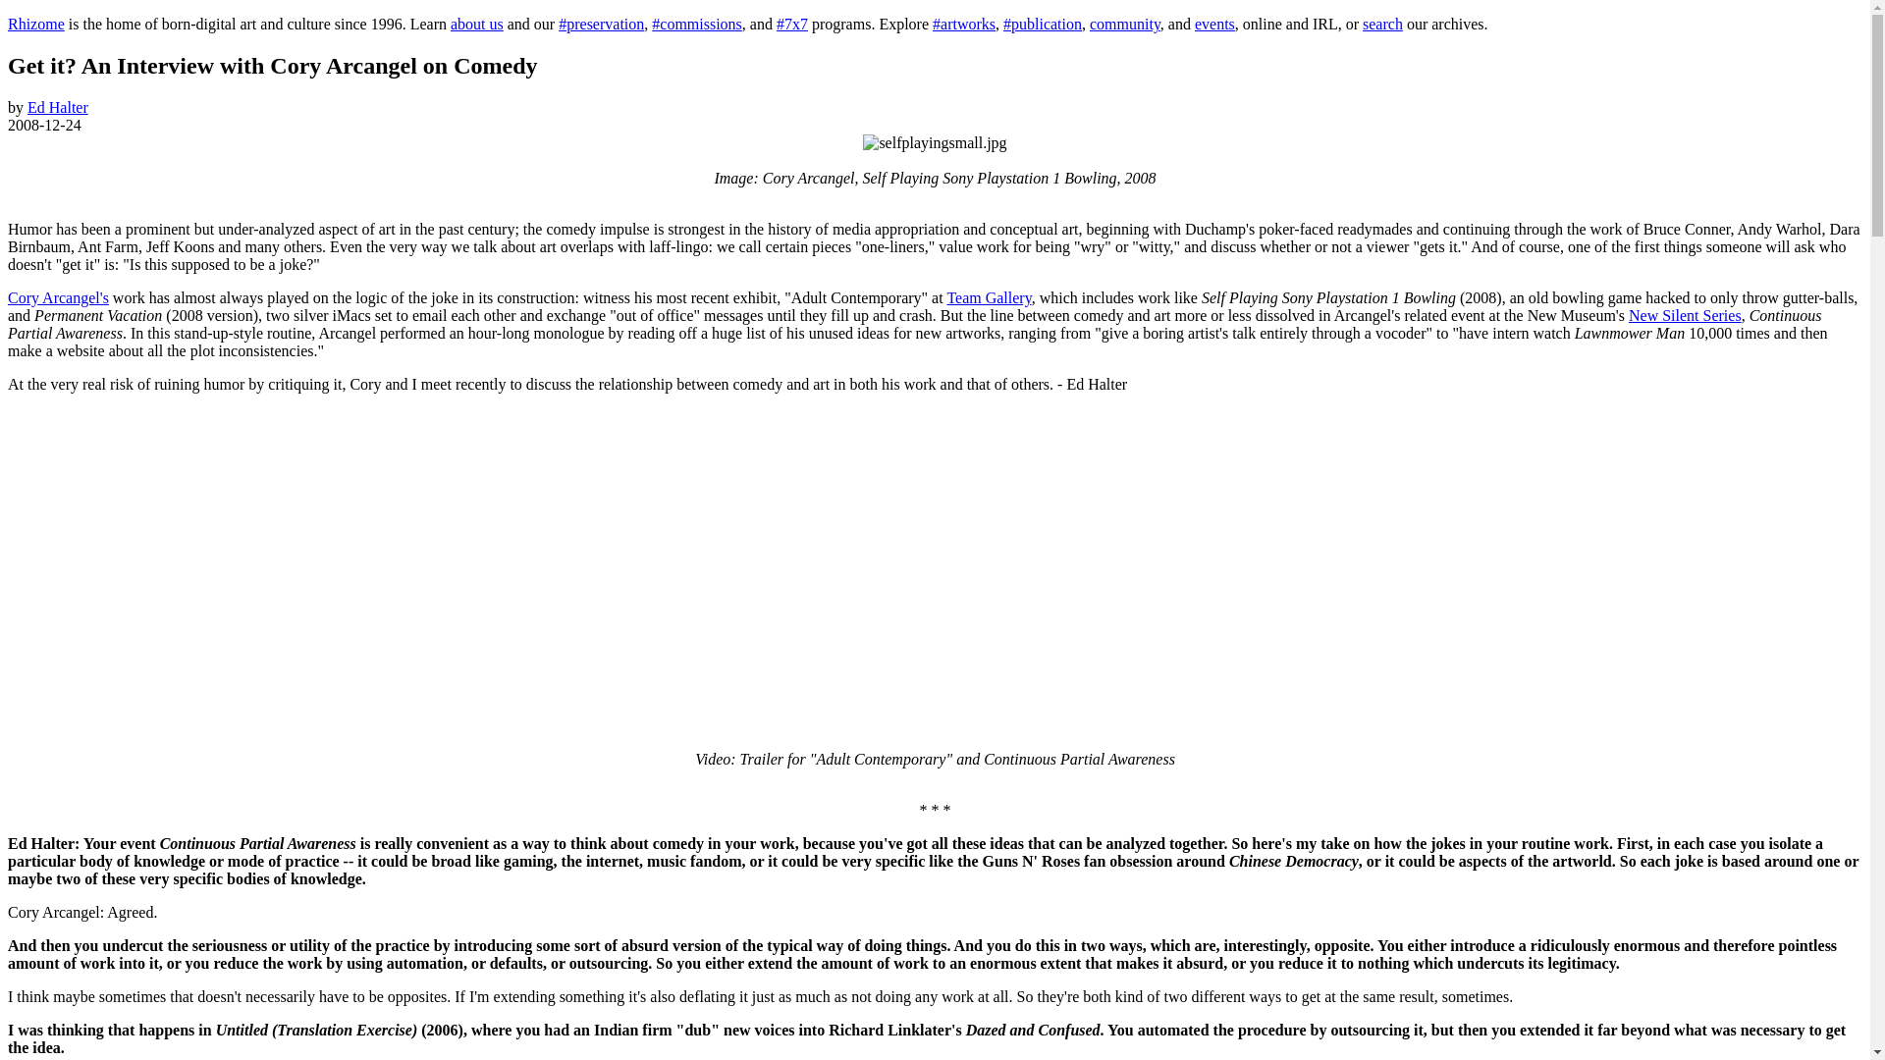 This screenshot has height=1060, width=1885. What do you see at coordinates (1382, 24) in the screenshot?
I see `search` at bounding box center [1382, 24].